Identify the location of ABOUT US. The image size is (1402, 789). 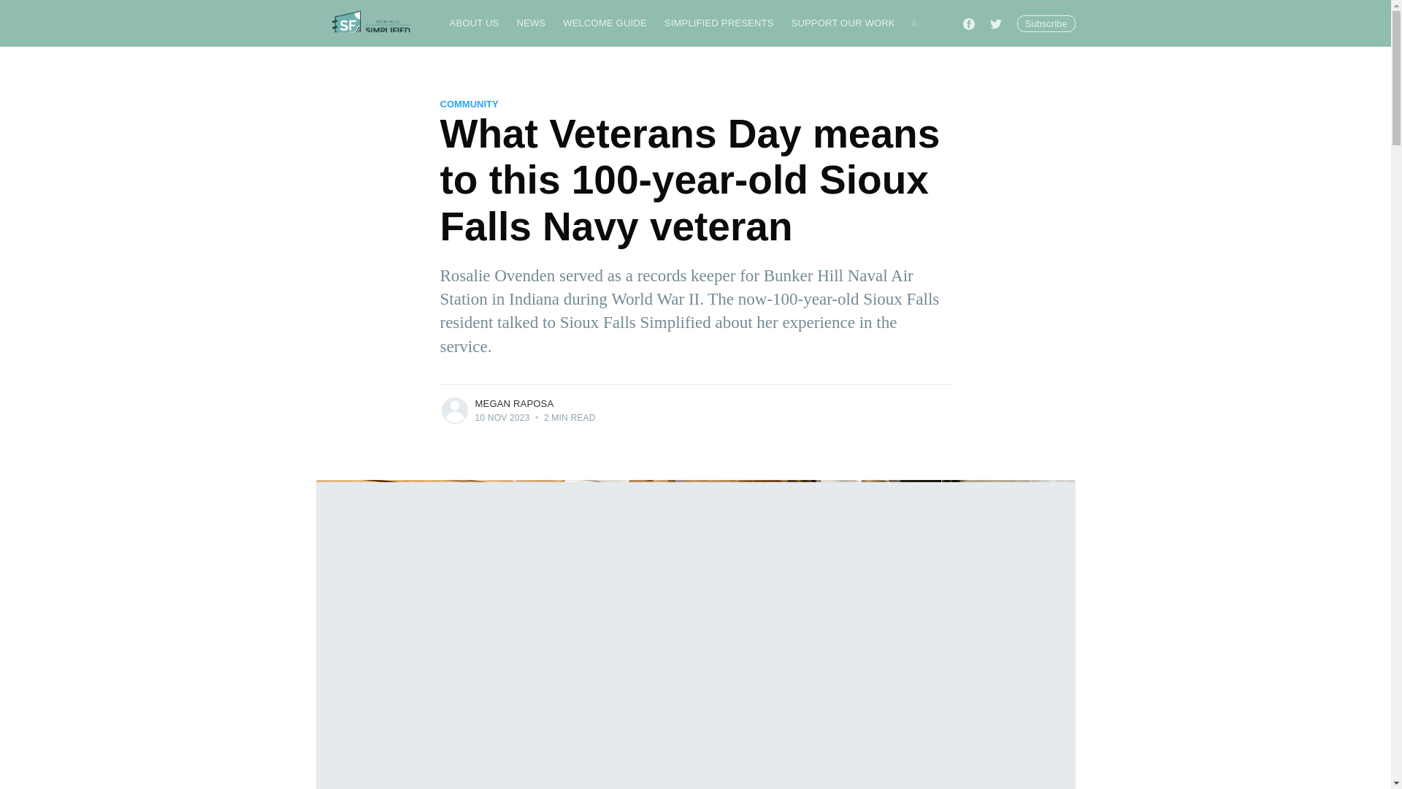
(475, 23).